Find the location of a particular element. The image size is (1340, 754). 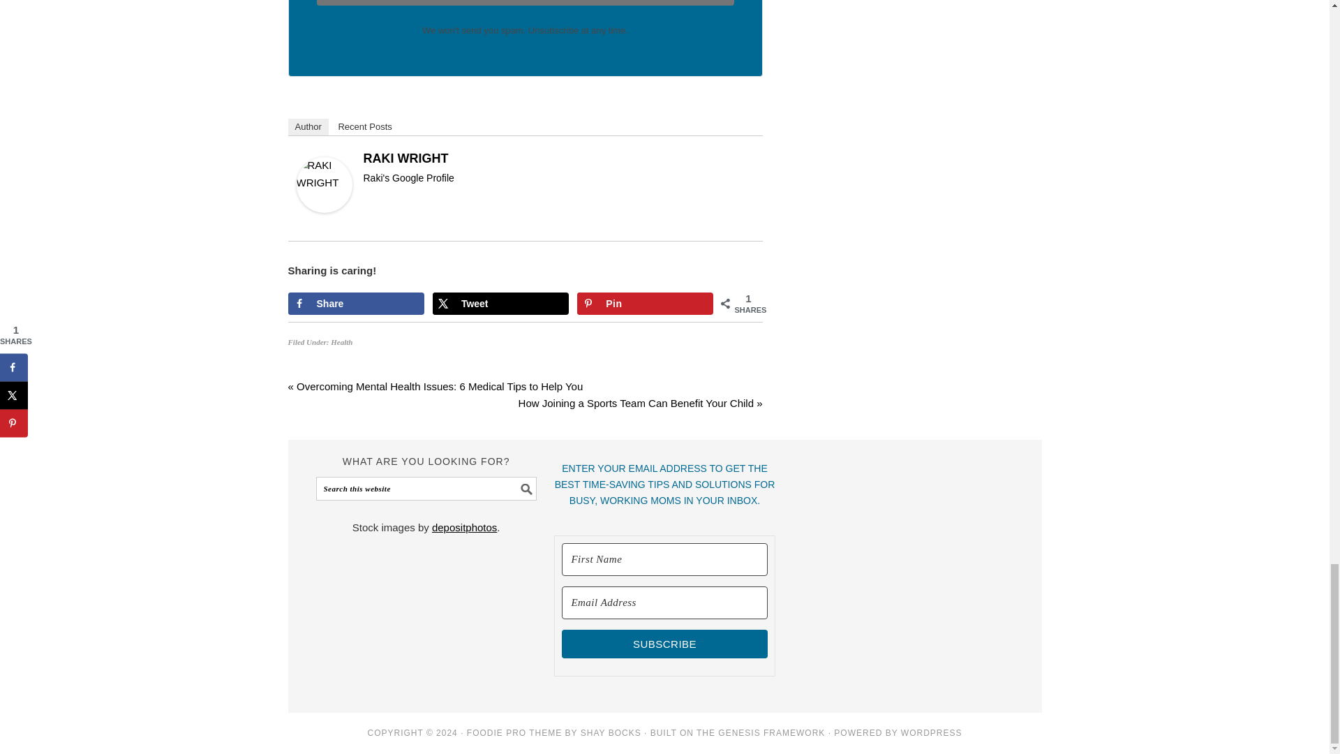

Share on X is located at coordinates (500, 304).